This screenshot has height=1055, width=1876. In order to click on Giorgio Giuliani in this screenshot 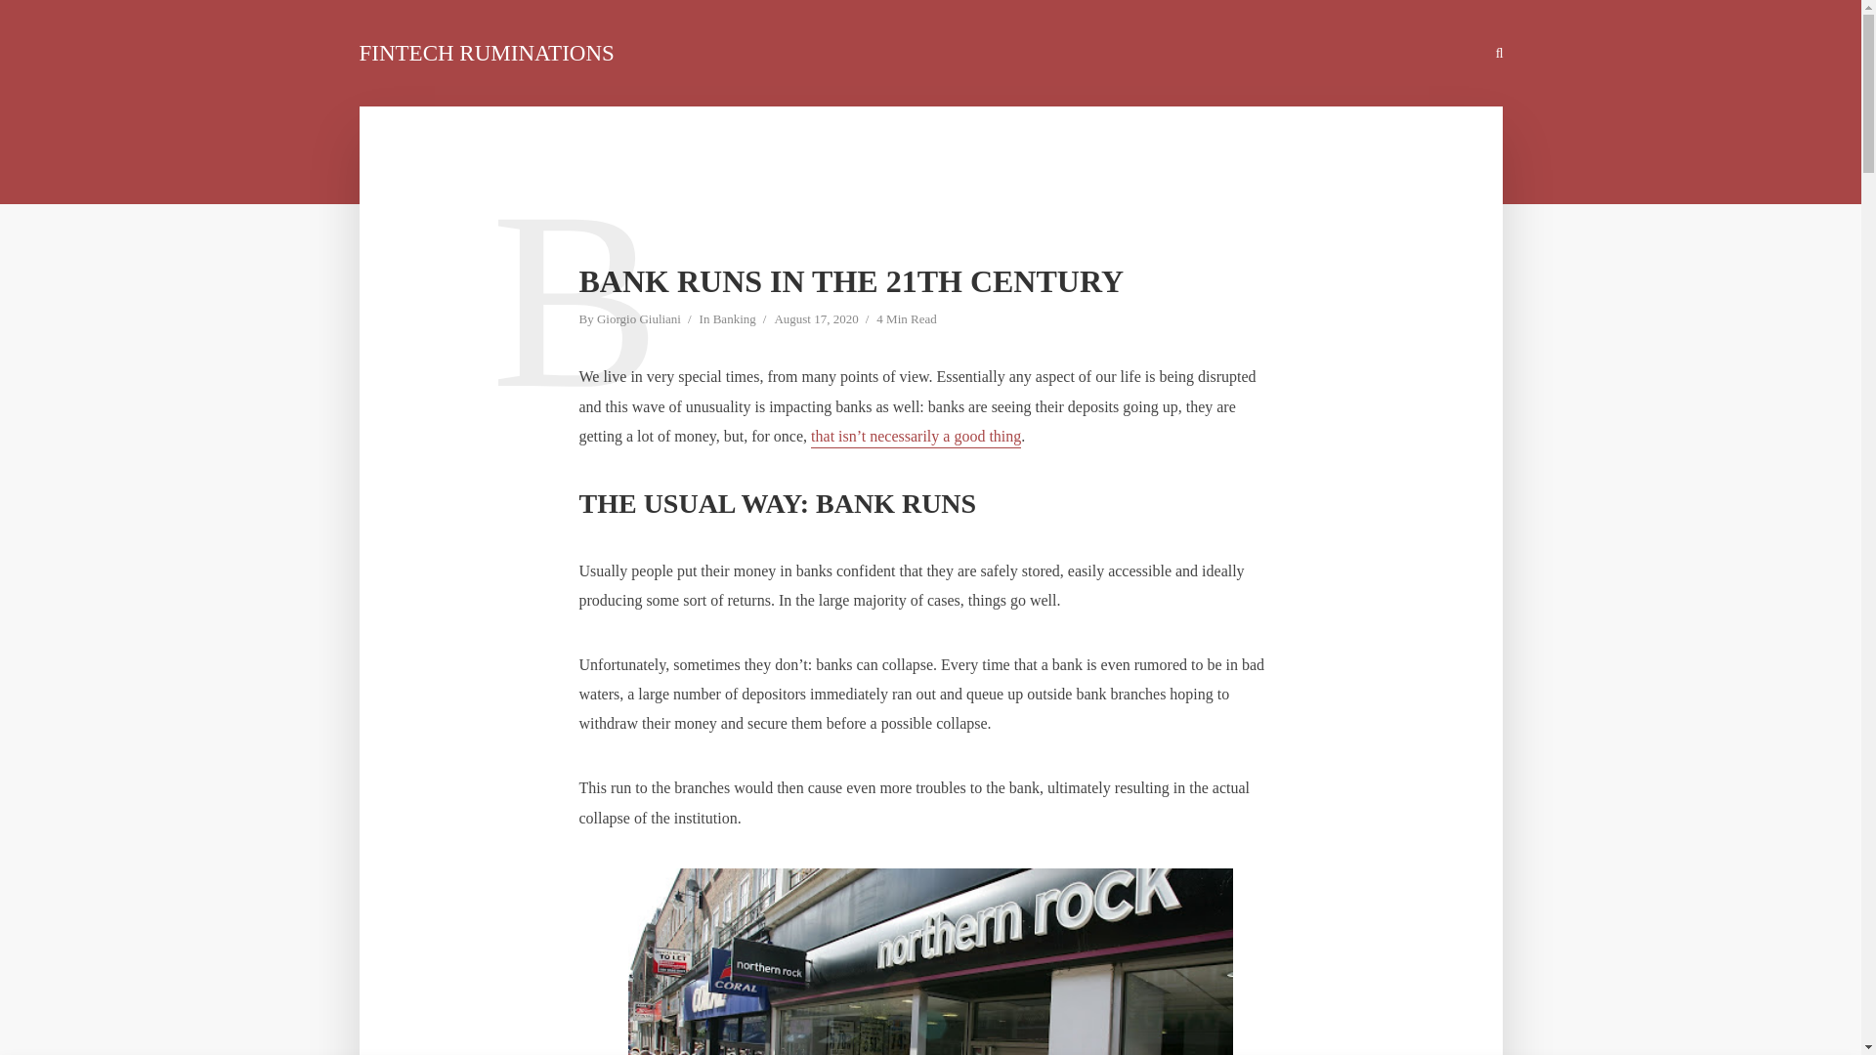, I will do `click(638, 320)`.